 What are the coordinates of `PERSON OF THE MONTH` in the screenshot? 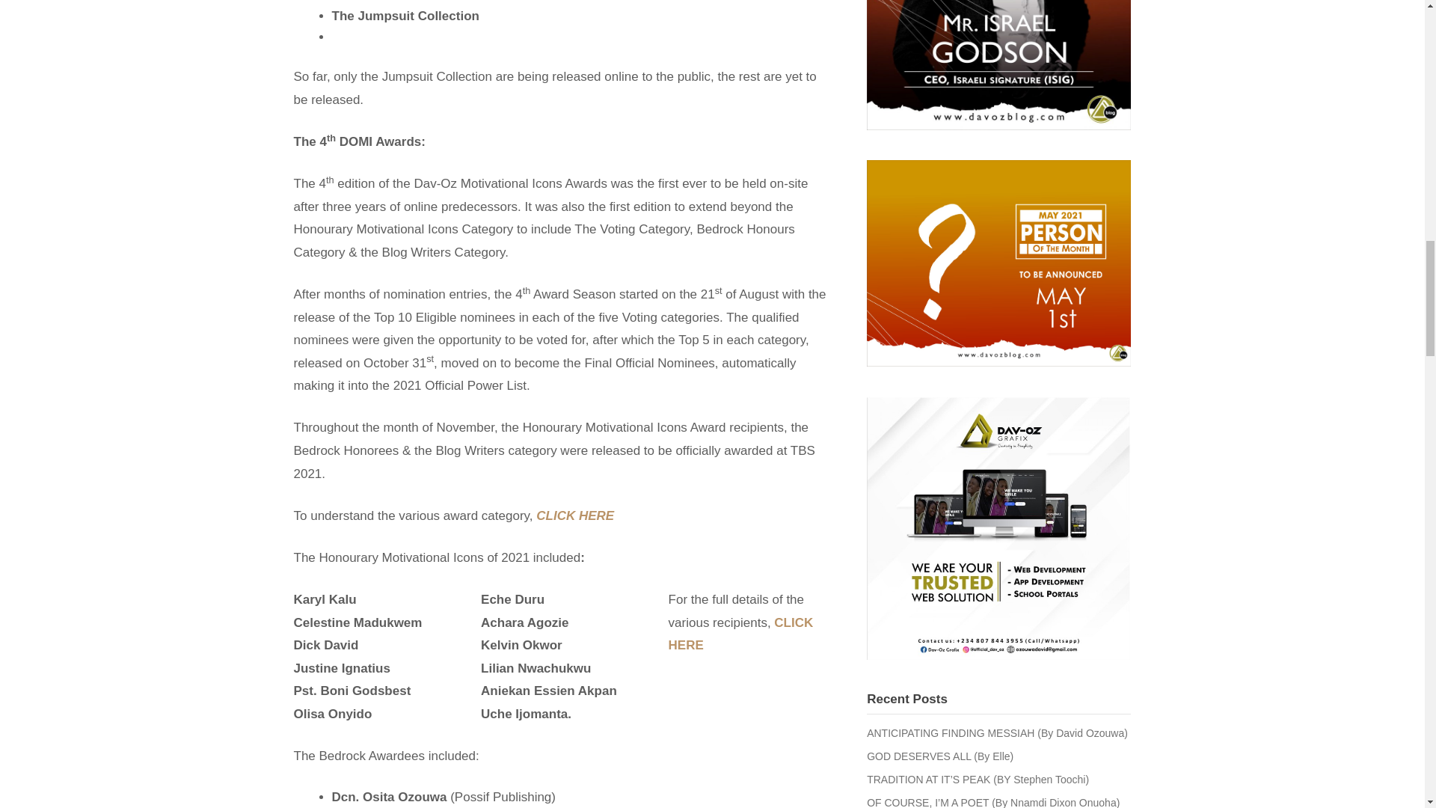 It's located at (999, 64).